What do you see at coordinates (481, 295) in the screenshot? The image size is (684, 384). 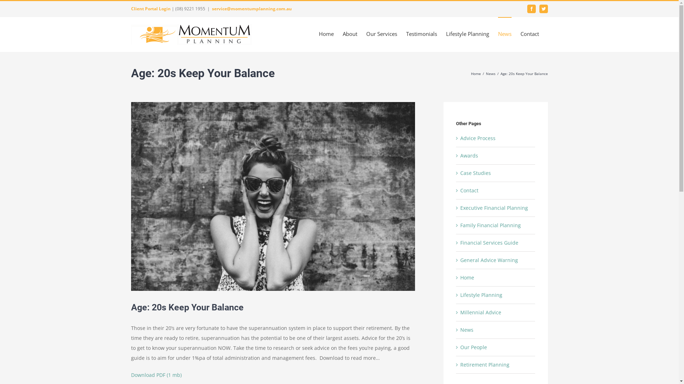 I see `Lifestyle Planning` at bounding box center [481, 295].